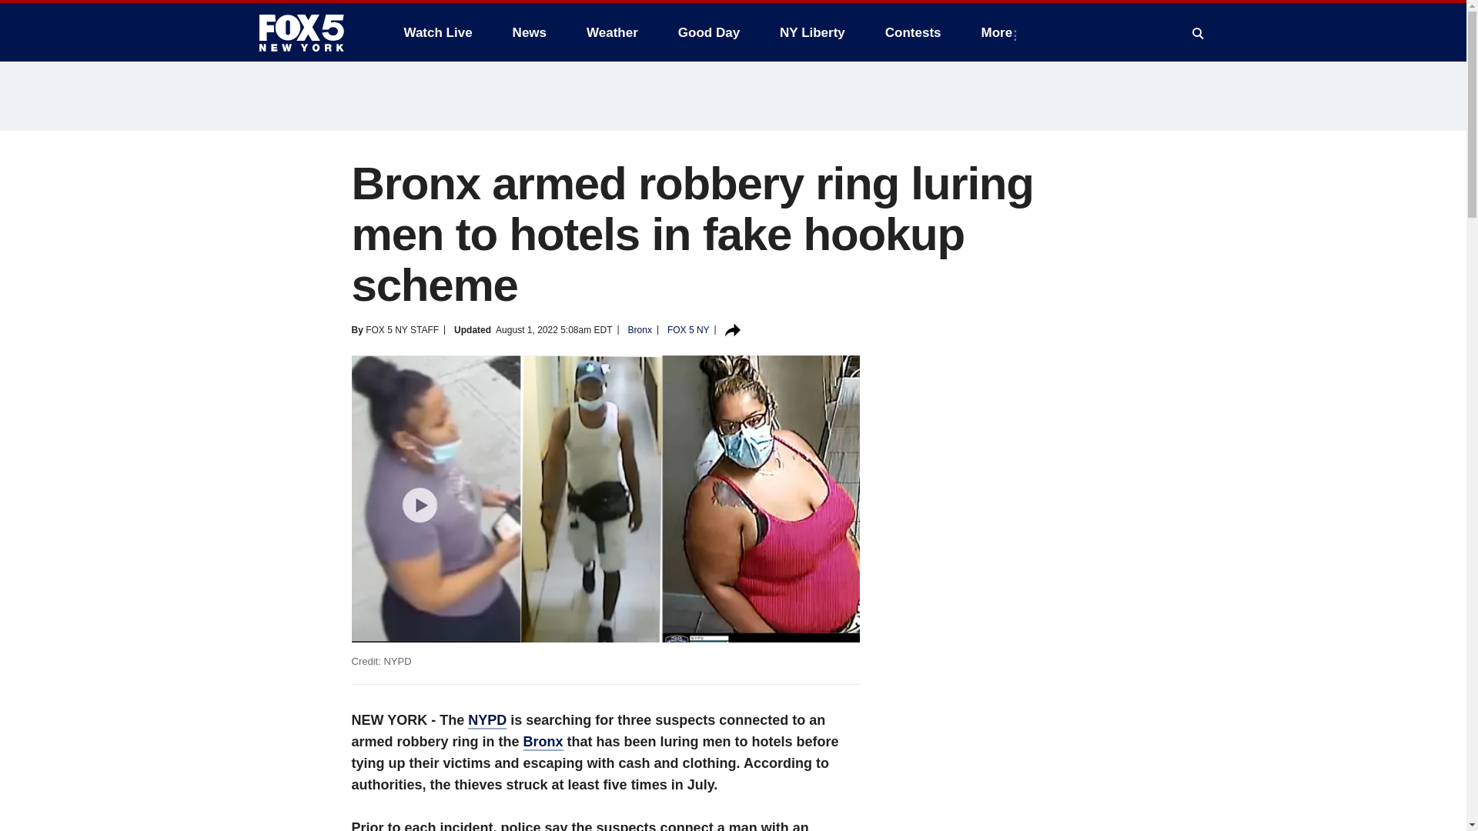 The image size is (1478, 831). What do you see at coordinates (1001, 32) in the screenshot?
I see `More` at bounding box center [1001, 32].